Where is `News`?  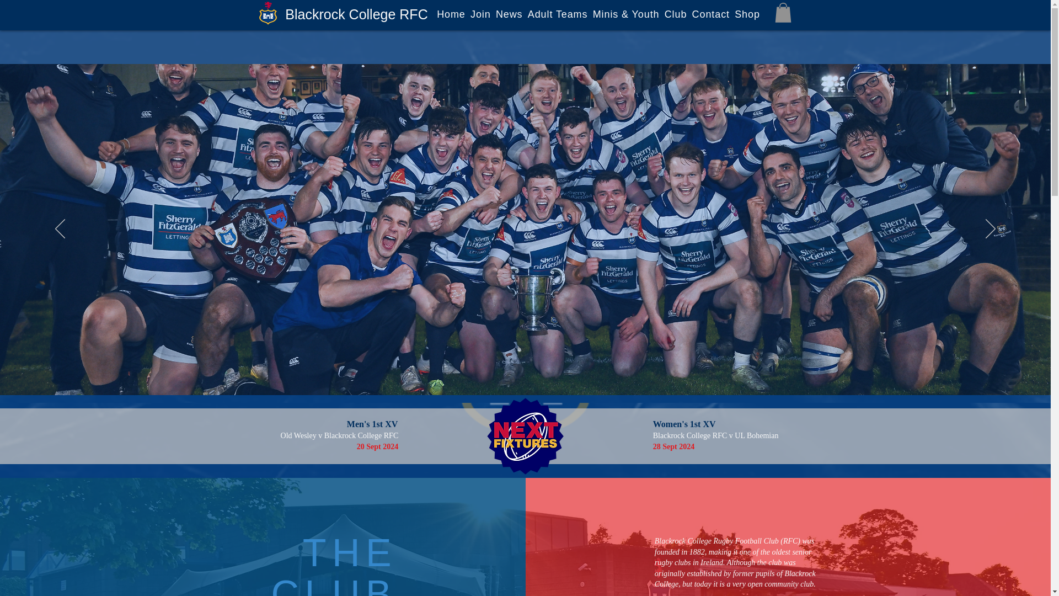 News is located at coordinates (509, 14).